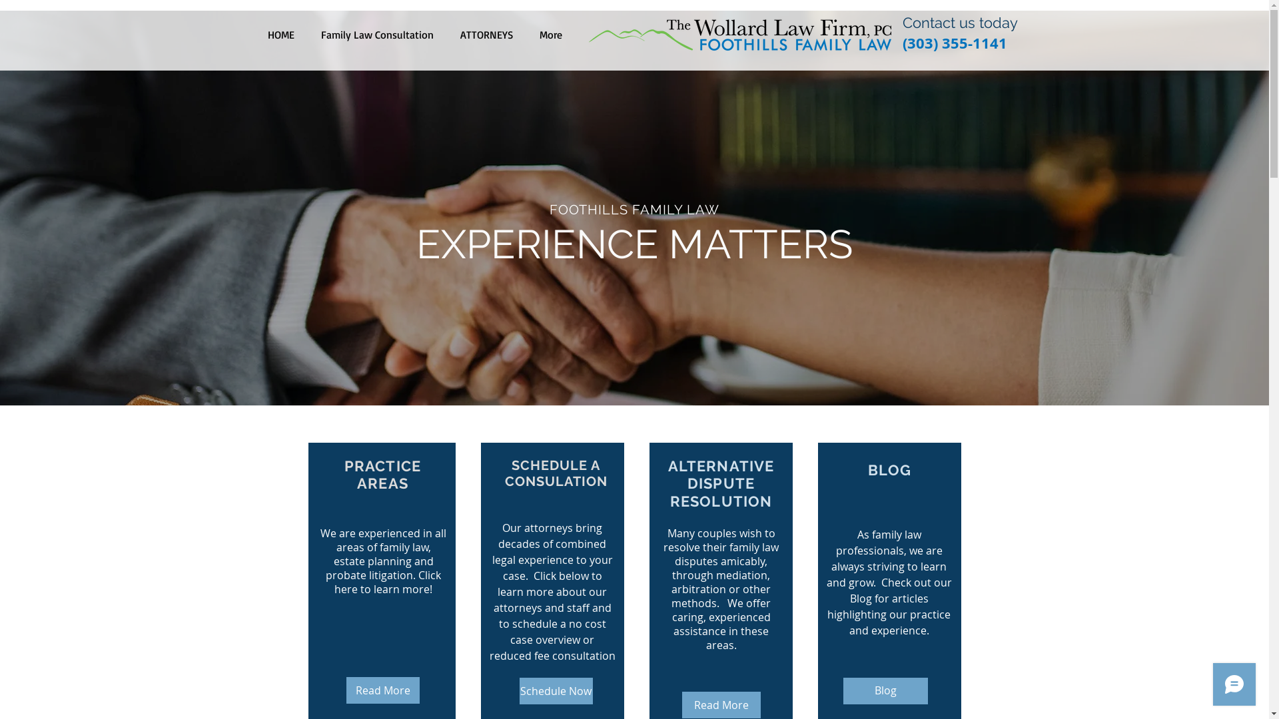 The height and width of the screenshot is (719, 1279). What do you see at coordinates (383, 690) in the screenshot?
I see `Read More` at bounding box center [383, 690].